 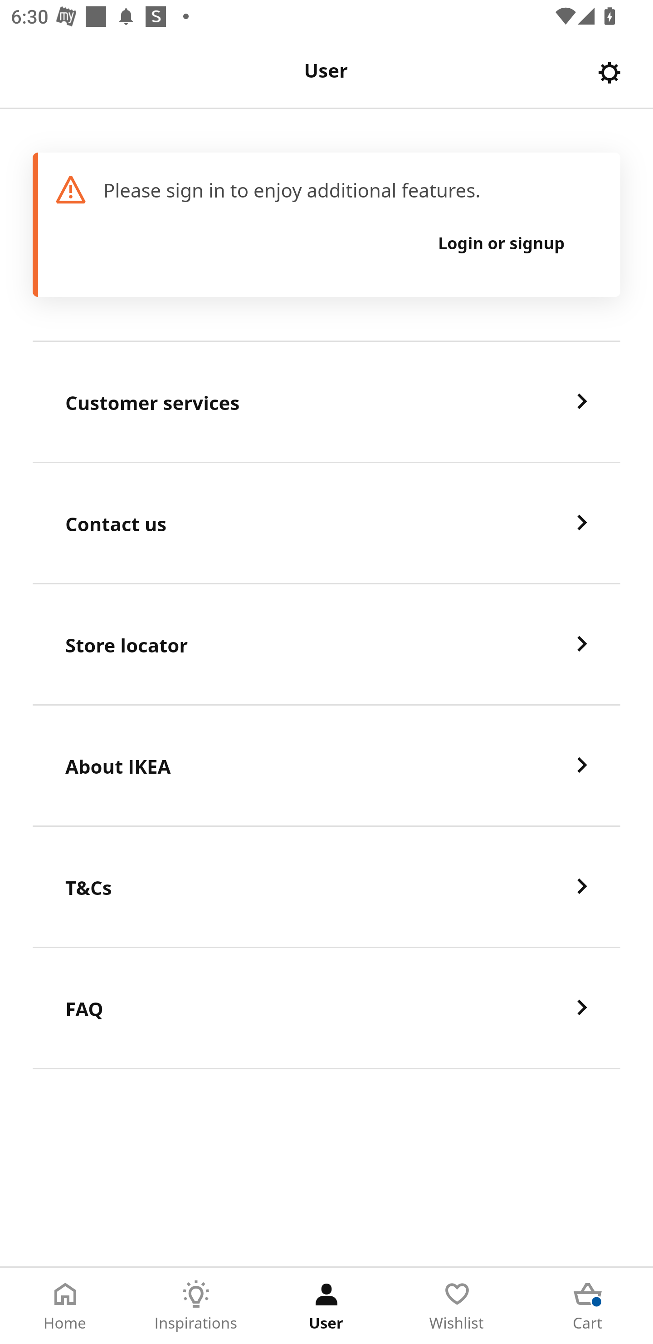 What do you see at coordinates (326, 887) in the screenshot?
I see `T&Cs` at bounding box center [326, 887].